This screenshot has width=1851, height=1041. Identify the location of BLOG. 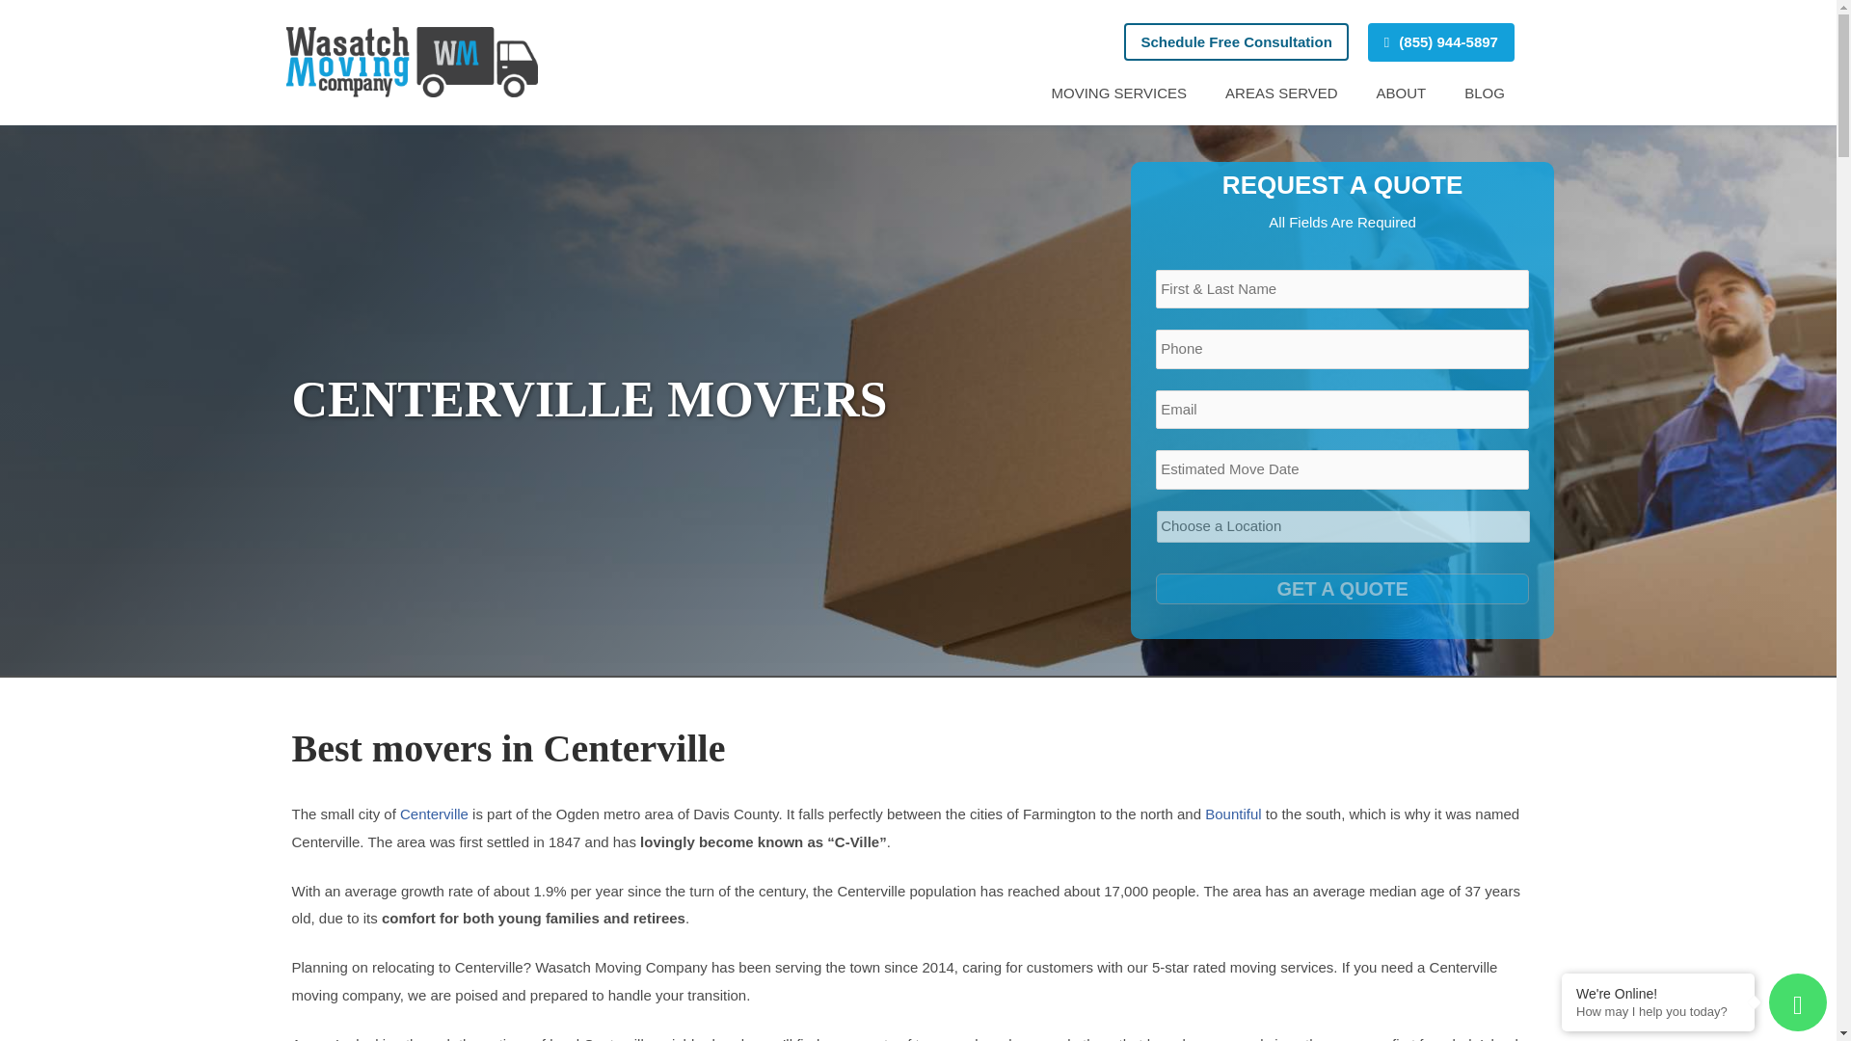
(1485, 93).